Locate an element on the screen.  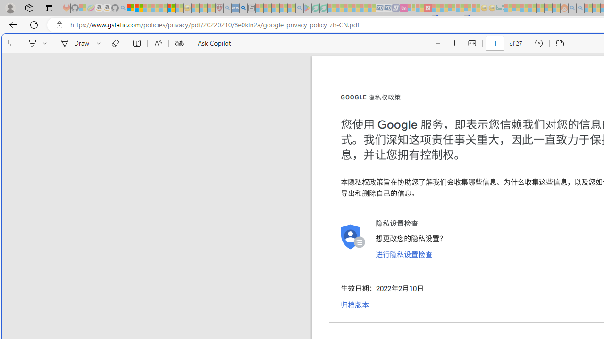
Cheap Hotels - Save70.com - Sleeping is located at coordinates (388, 8).